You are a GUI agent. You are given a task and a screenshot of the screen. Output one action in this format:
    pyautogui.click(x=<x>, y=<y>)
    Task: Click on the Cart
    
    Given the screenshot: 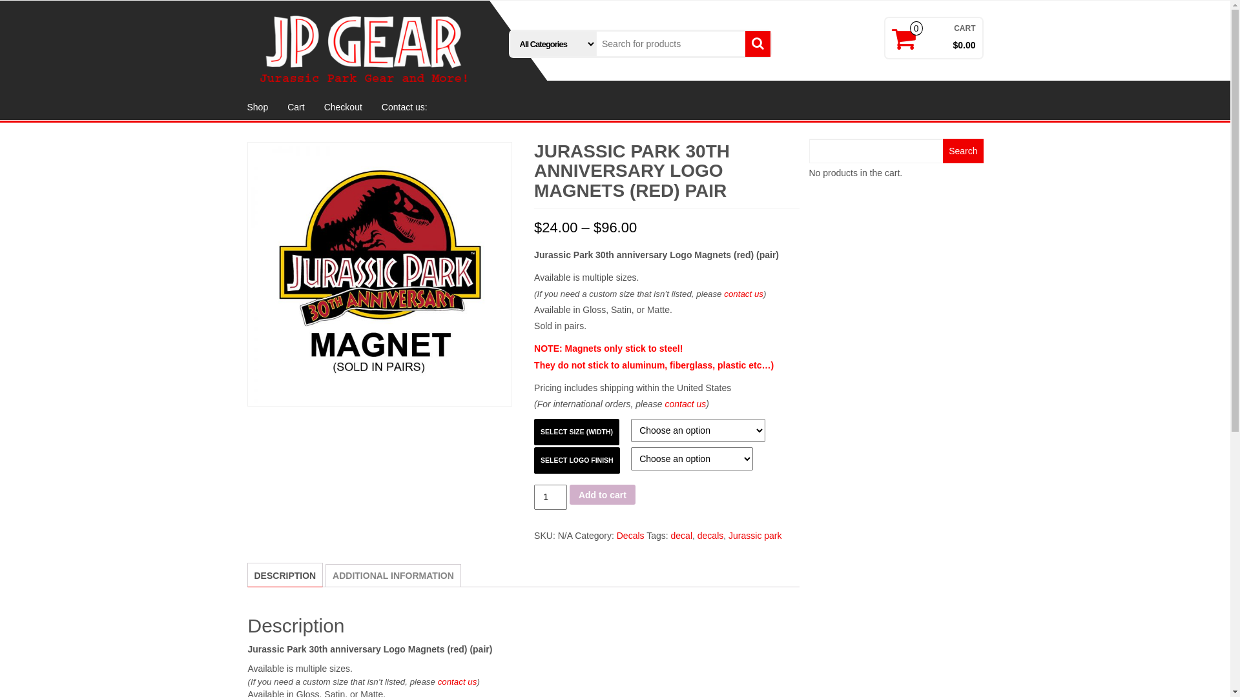 What is the action you would take?
    pyautogui.click(x=296, y=107)
    